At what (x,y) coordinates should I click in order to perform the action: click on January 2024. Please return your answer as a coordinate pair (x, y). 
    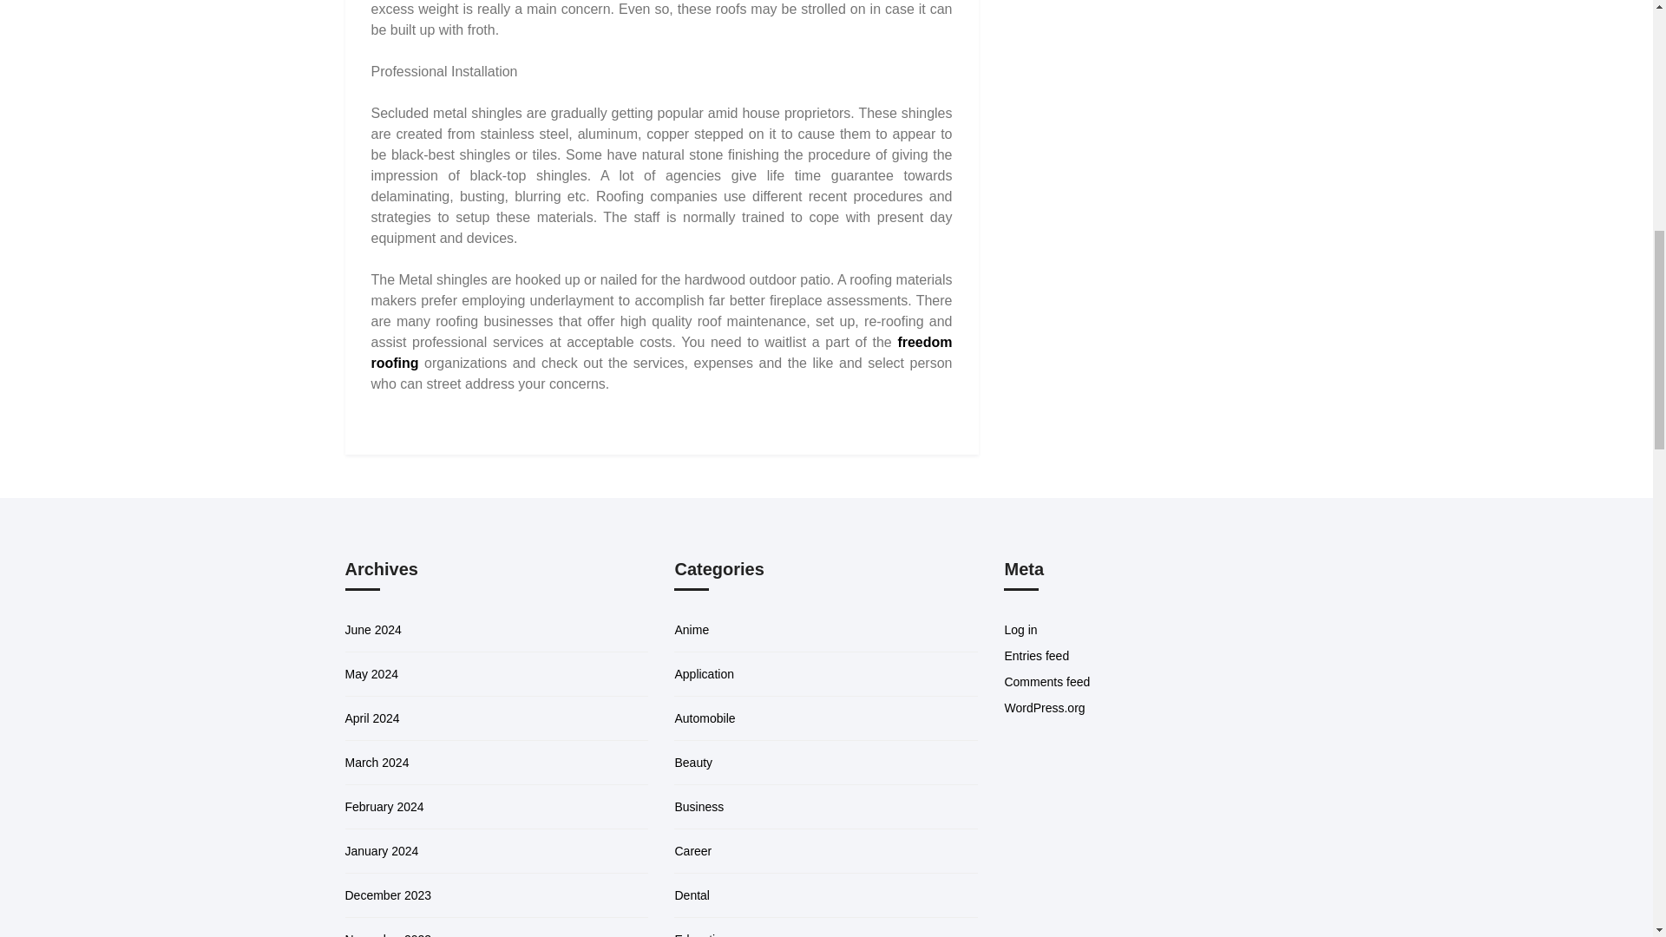
    Looking at the image, I should click on (382, 851).